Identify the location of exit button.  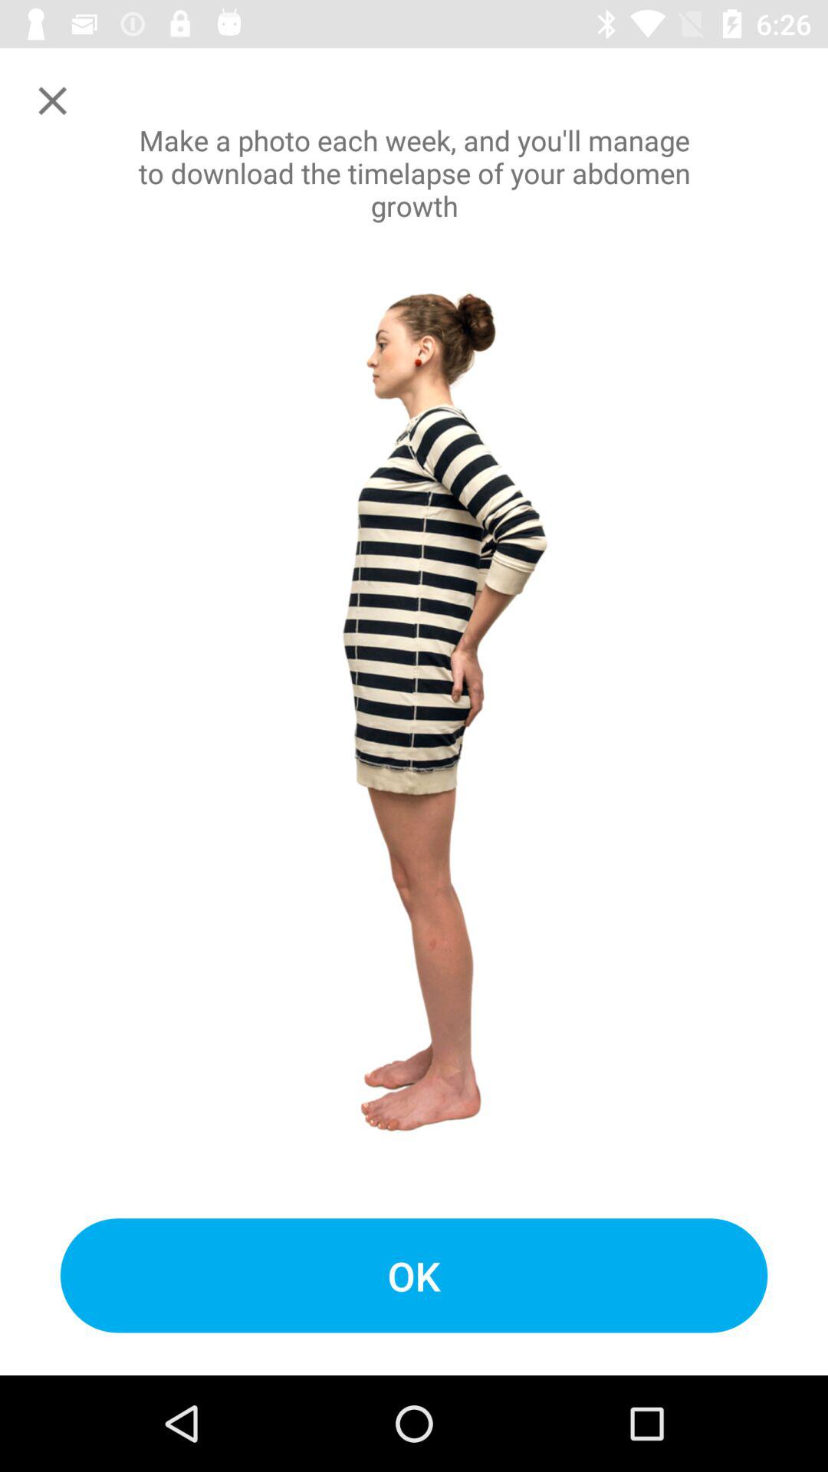
(52, 101).